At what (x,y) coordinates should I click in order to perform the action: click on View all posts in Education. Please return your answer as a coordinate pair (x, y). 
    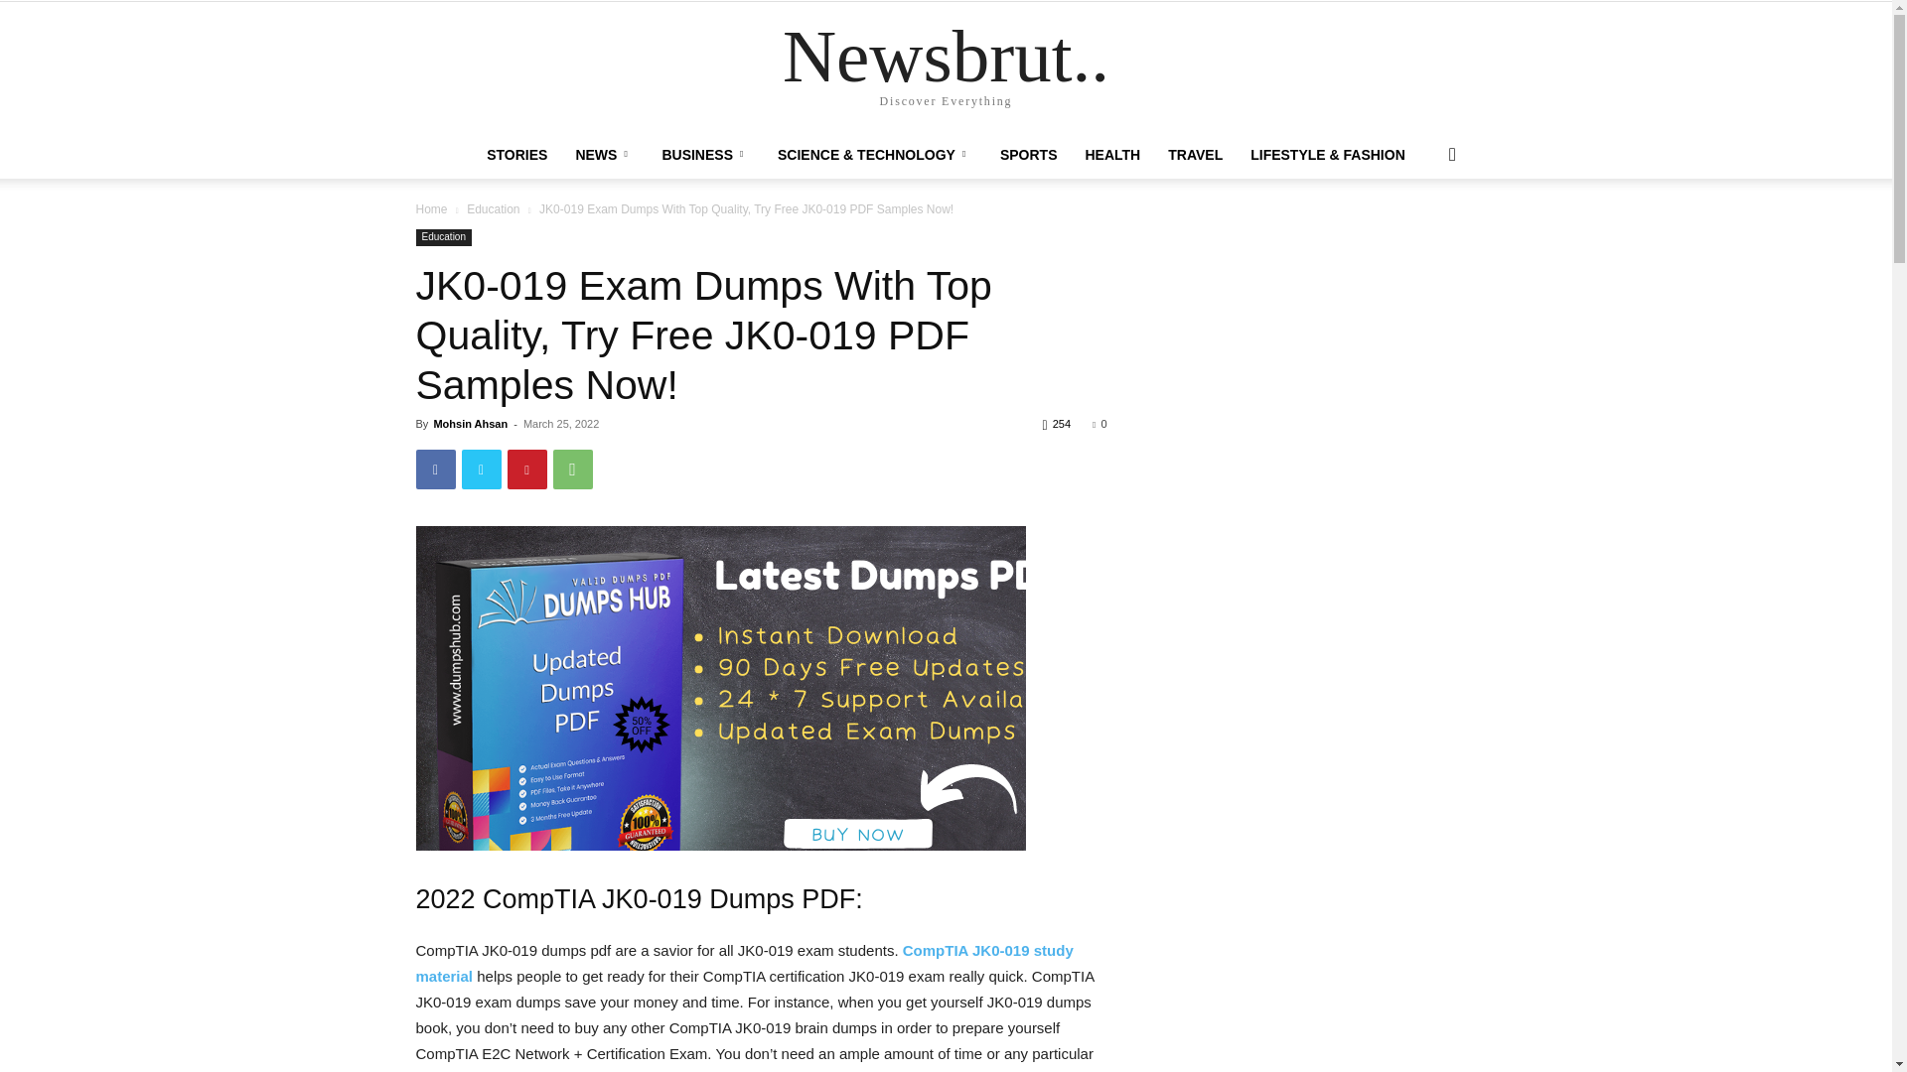
    Looking at the image, I should click on (493, 209).